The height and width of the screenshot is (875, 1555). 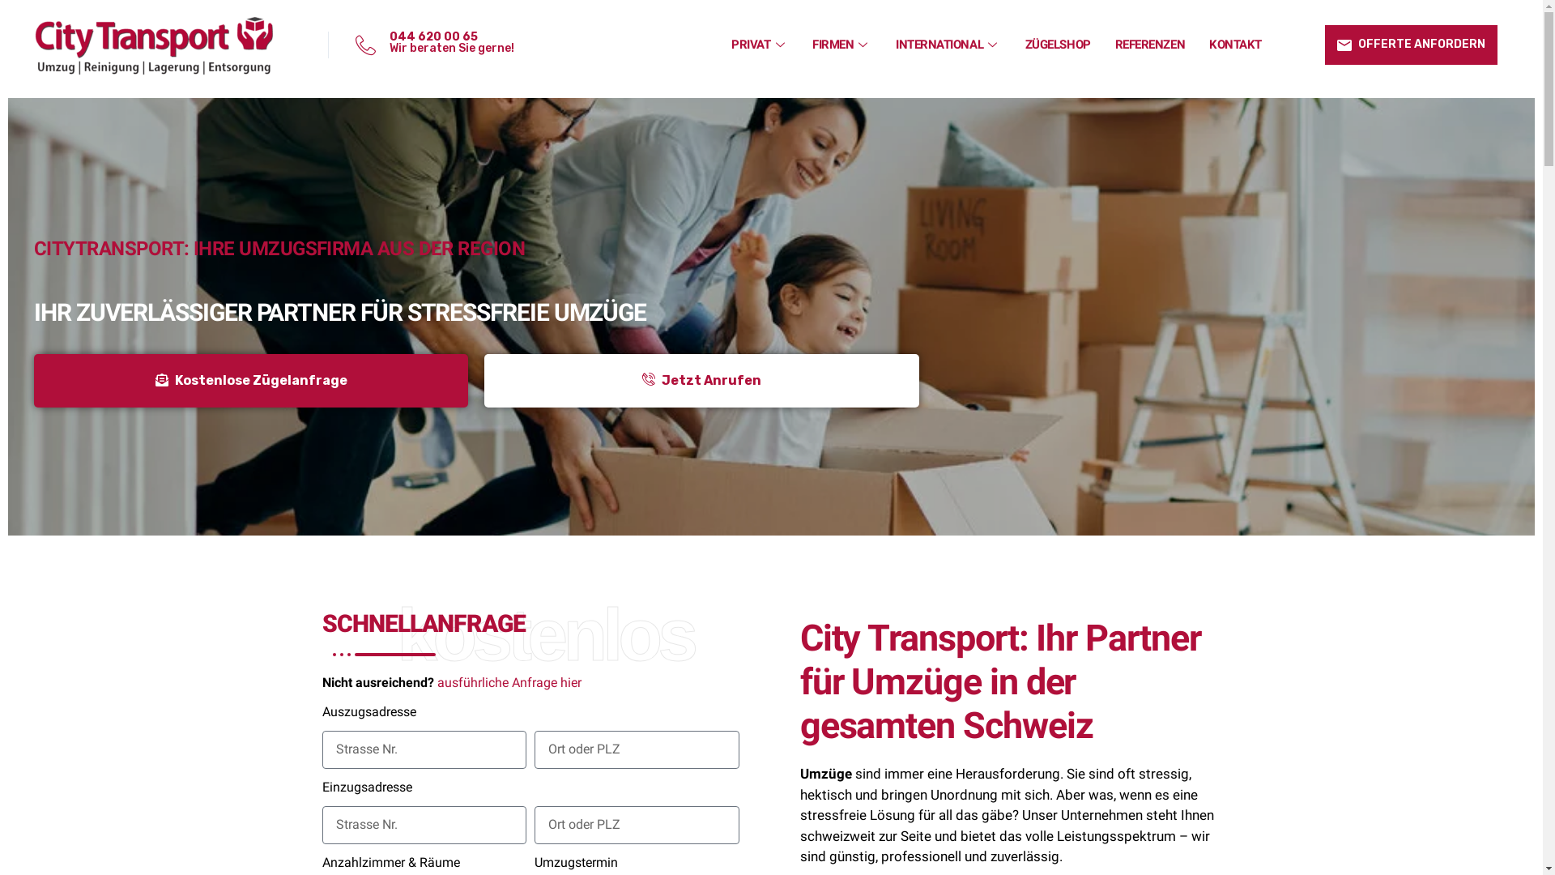 What do you see at coordinates (948, 45) in the screenshot?
I see `INTERNATIONAL` at bounding box center [948, 45].